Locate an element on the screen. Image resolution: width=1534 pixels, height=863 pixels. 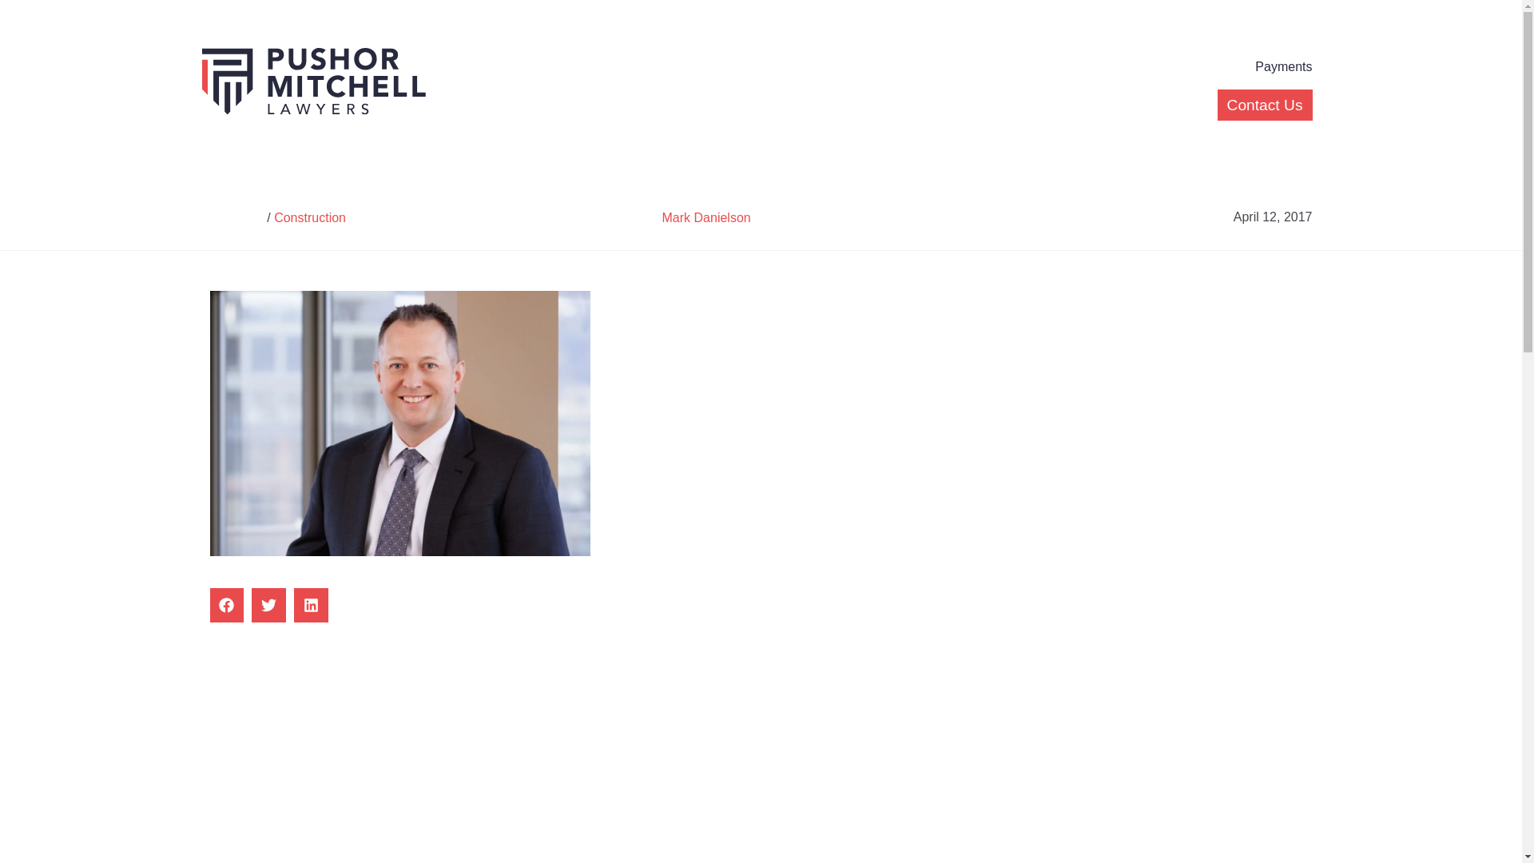
Construction is located at coordinates (310, 217).